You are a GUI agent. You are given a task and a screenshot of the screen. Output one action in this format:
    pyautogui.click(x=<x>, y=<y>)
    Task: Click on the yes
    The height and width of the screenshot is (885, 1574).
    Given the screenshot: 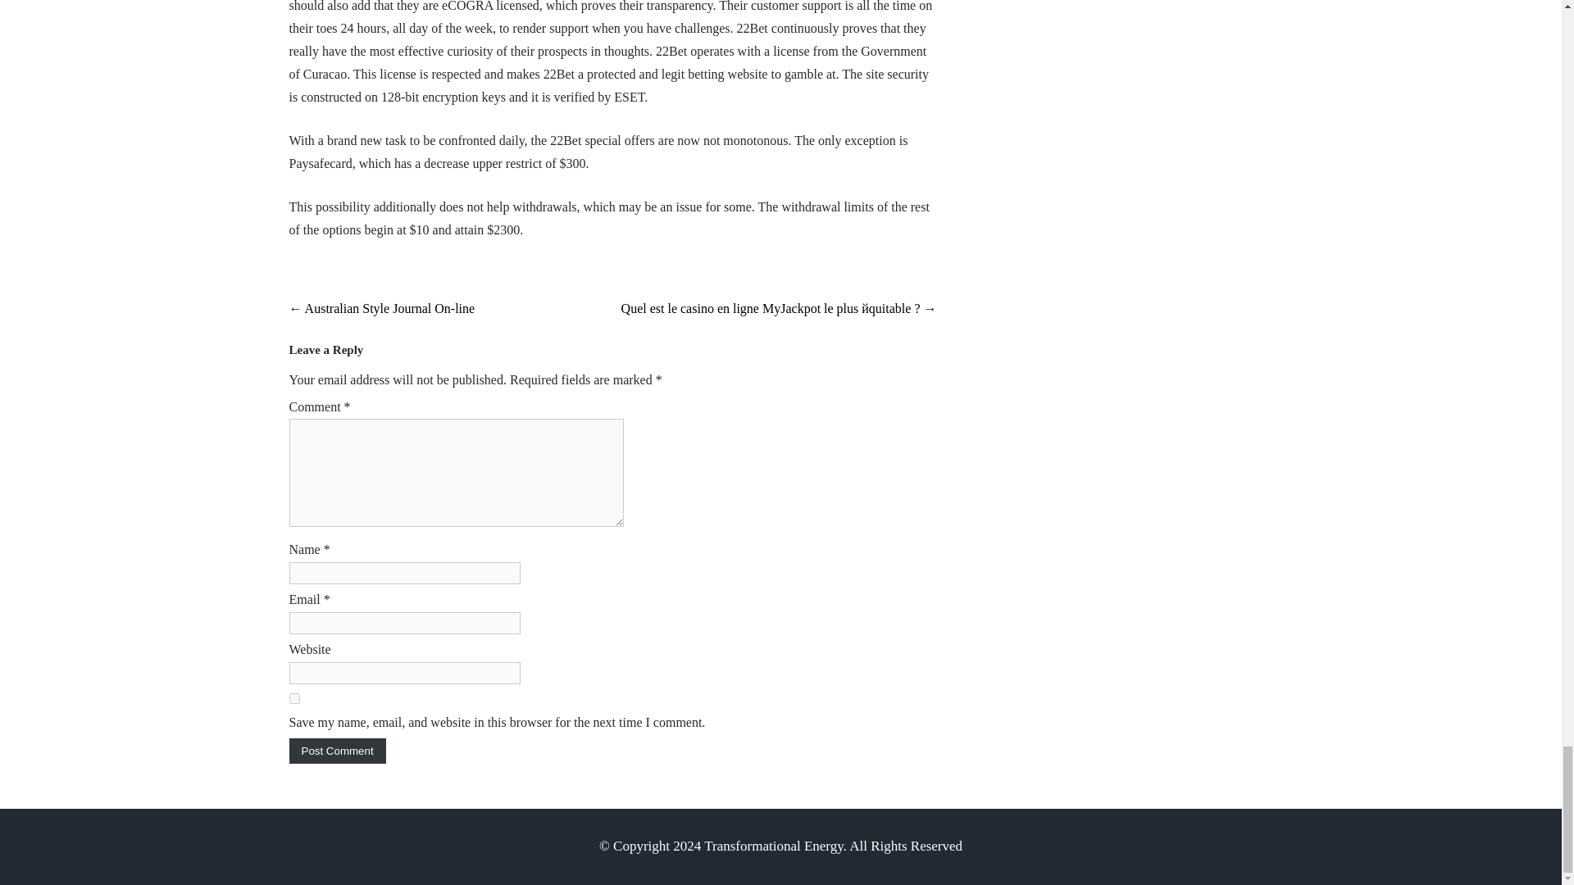 What is the action you would take?
    pyautogui.click(x=293, y=698)
    